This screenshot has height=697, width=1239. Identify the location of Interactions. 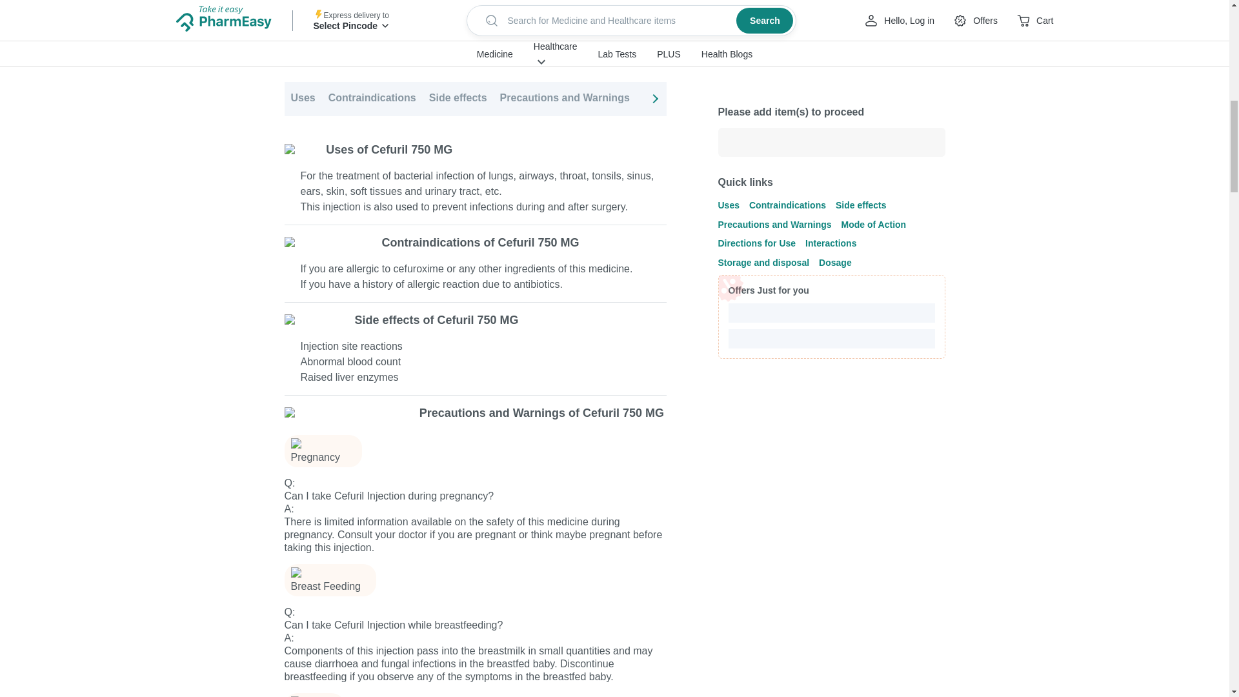
(861, 99).